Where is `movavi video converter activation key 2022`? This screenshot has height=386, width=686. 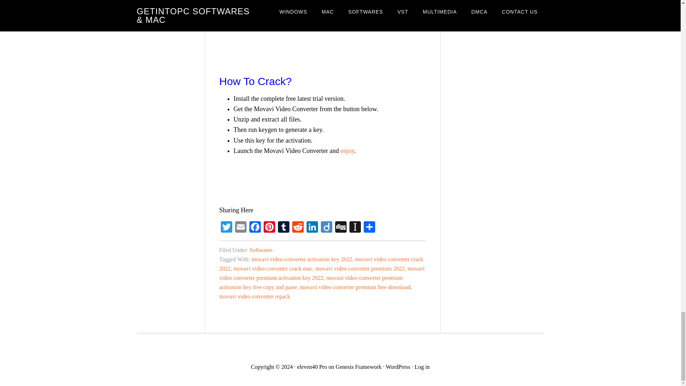 movavi video converter activation key 2022 is located at coordinates (302, 259).